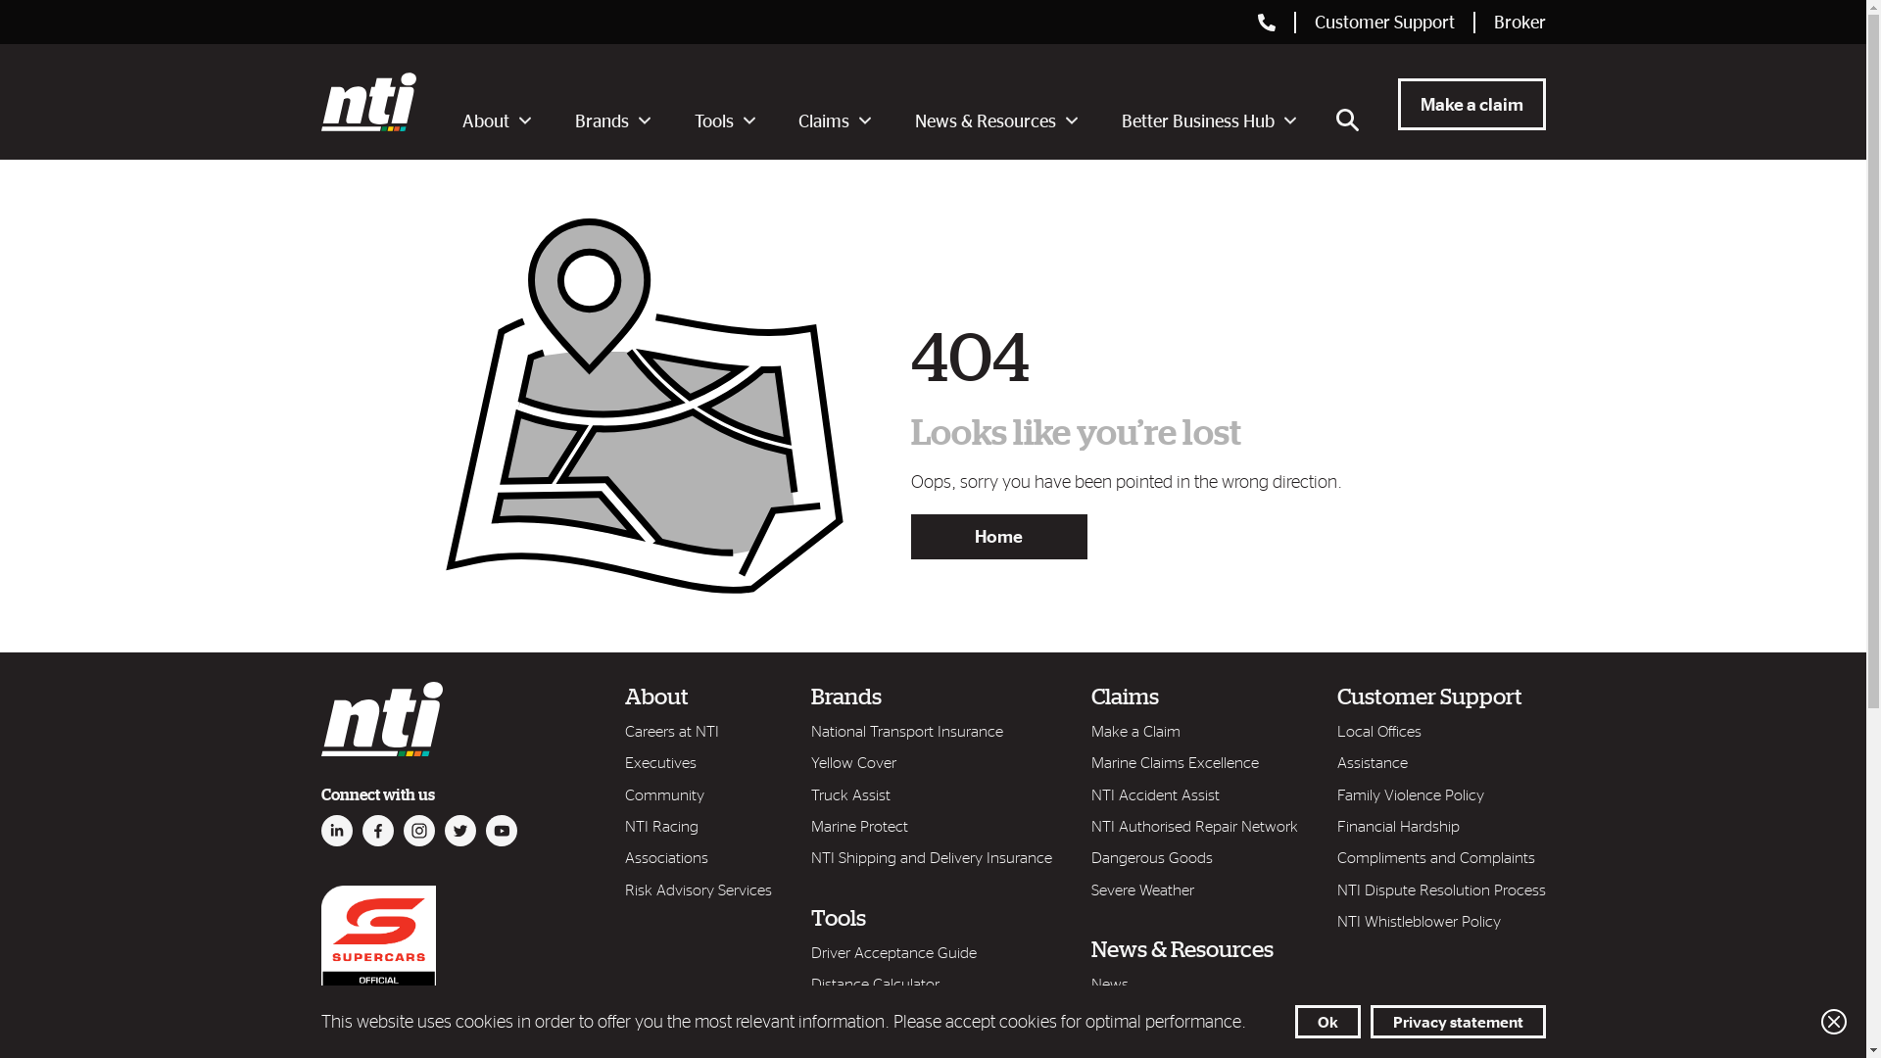  I want to click on Like us on Facebook, so click(378, 831).